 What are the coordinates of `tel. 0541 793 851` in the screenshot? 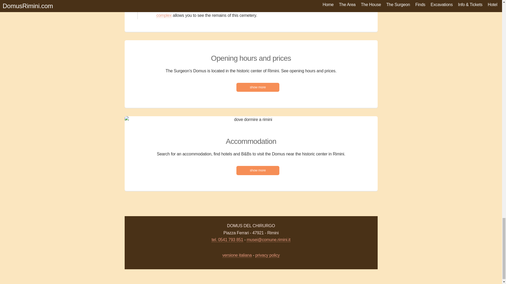 It's located at (227, 240).